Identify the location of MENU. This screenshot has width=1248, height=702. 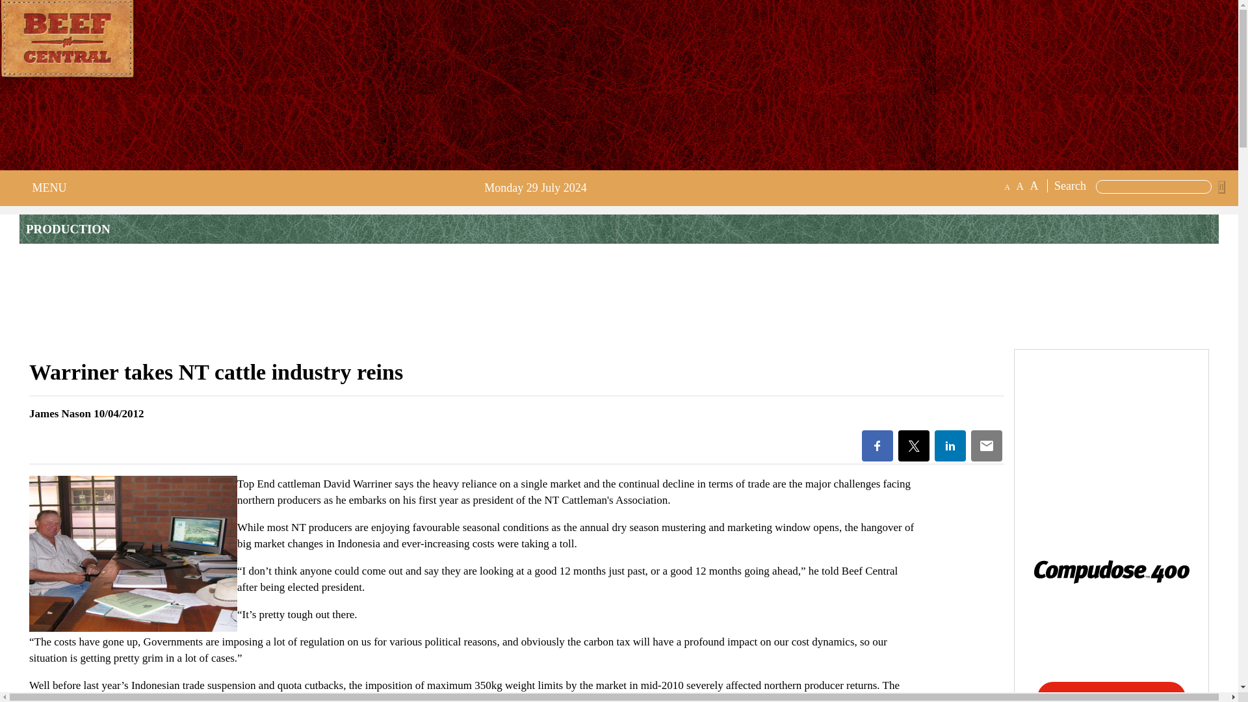
(45, 188).